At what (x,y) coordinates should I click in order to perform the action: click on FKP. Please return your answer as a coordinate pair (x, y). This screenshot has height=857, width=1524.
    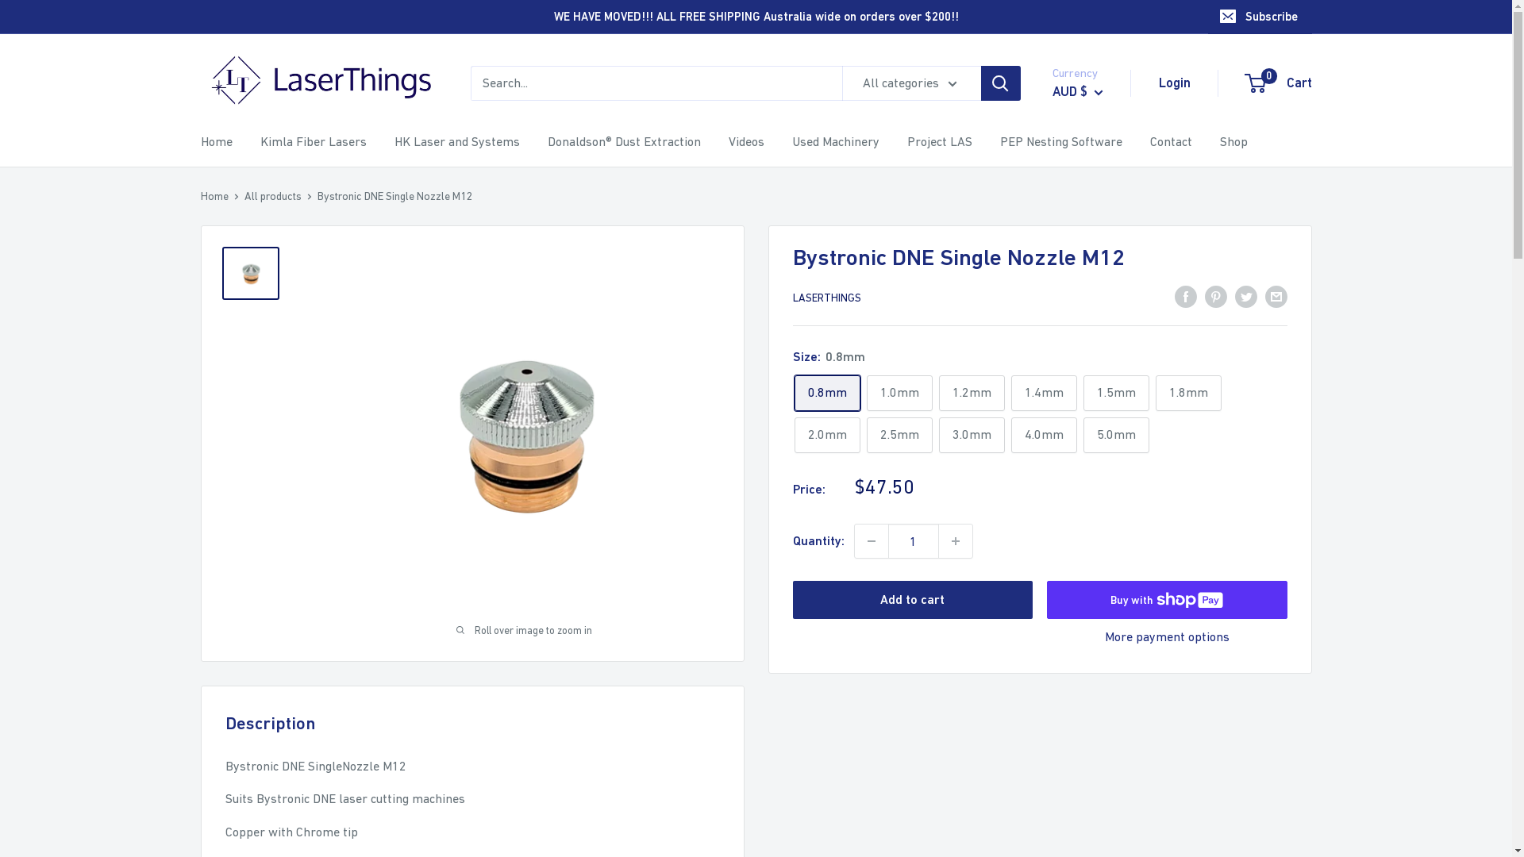
    Looking at the image, I should click on (241, 554).